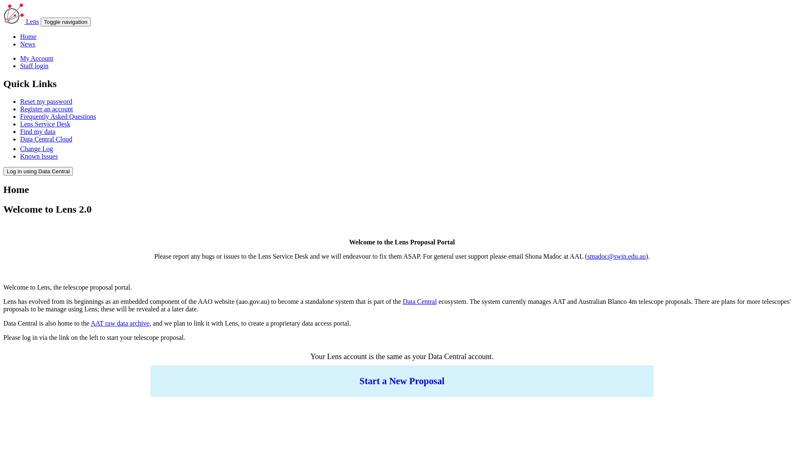  Describe the element at coordinates (28, 37) in the screenshot. I see `Home` at that location.